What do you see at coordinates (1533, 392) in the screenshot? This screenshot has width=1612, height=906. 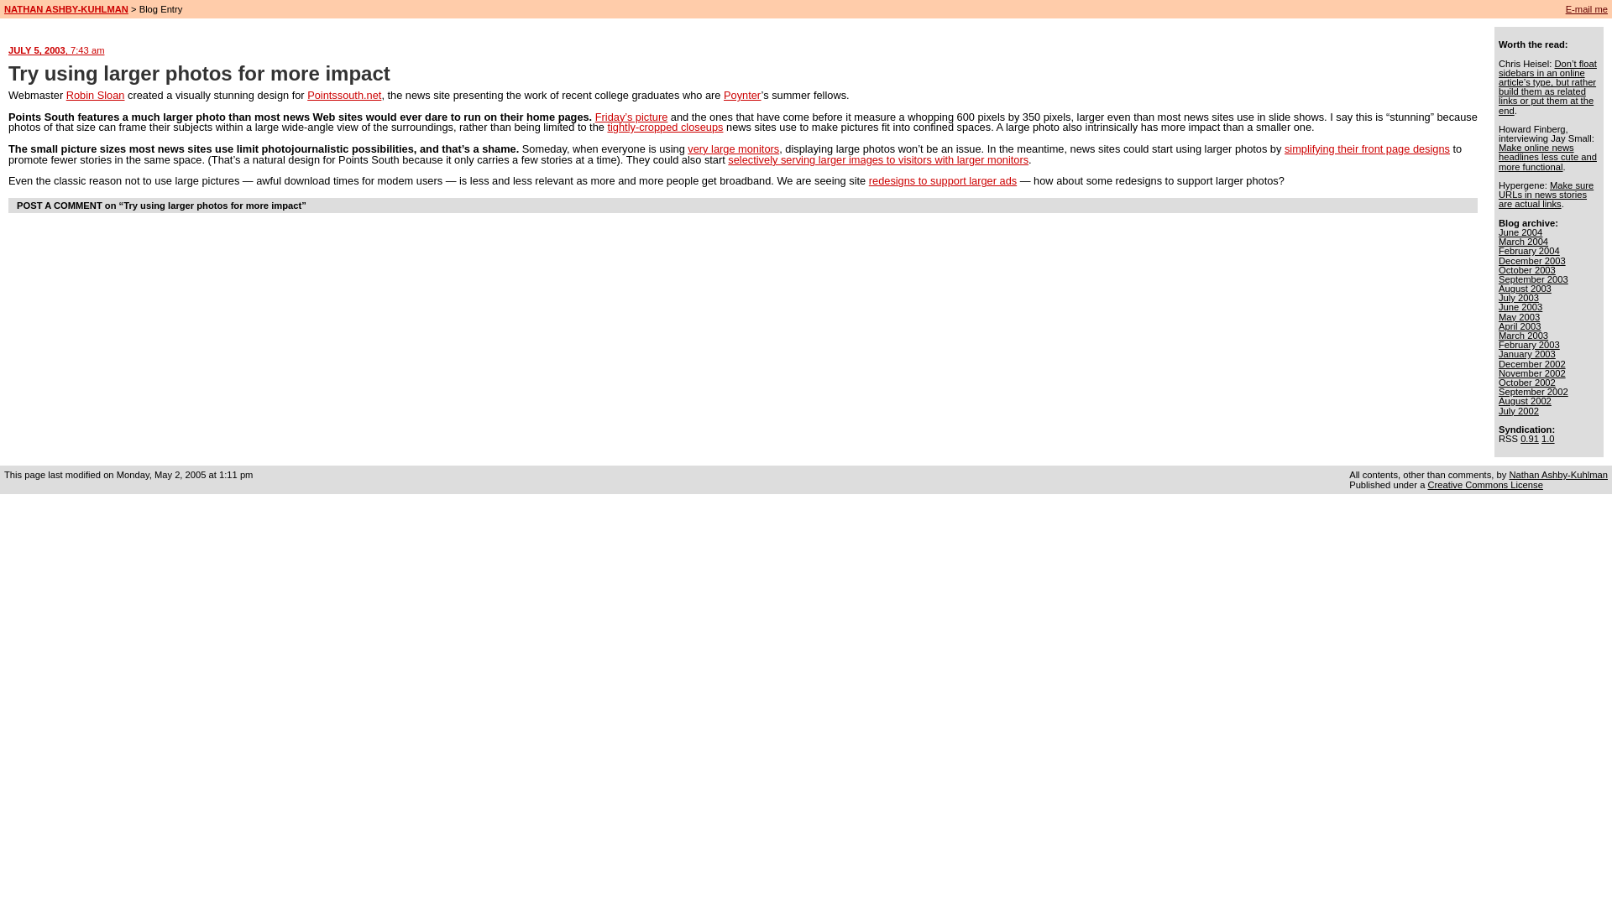 I see `September 2002` at bounding box center [1533, 392].